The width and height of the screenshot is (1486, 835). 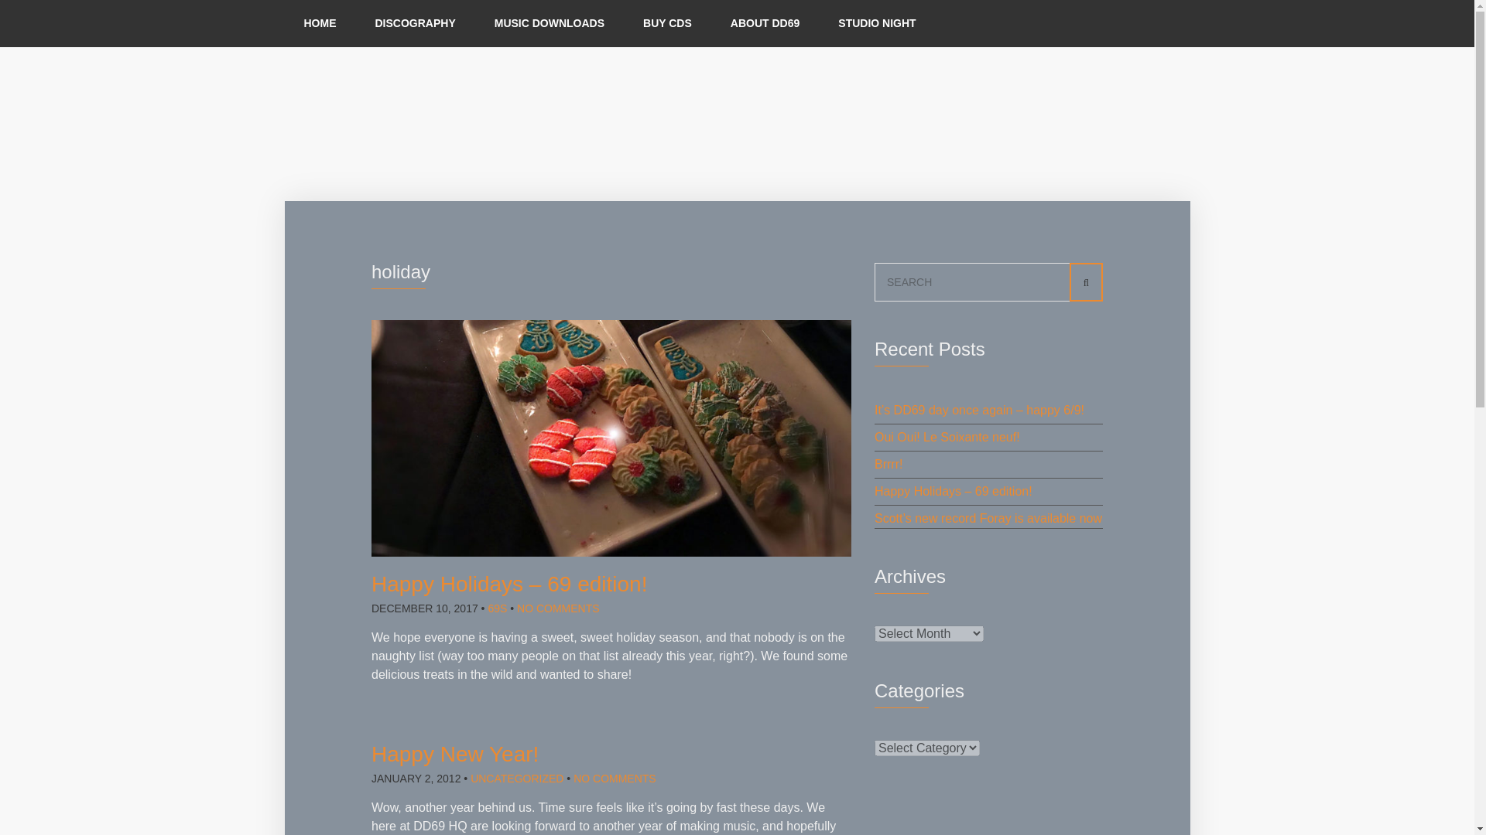 What do you see at coordinates (765, 23) in the screenshot?
I see `ABOUT DD69` at bounding box center [765, 23].